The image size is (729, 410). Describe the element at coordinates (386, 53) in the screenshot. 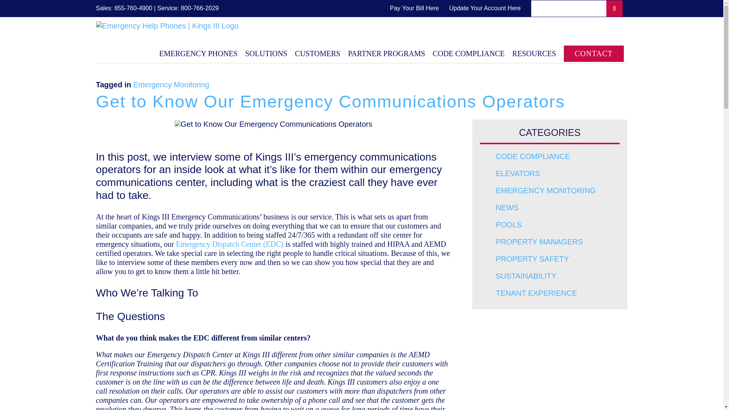

I see `PARTNER PROGRAMS` at that location.